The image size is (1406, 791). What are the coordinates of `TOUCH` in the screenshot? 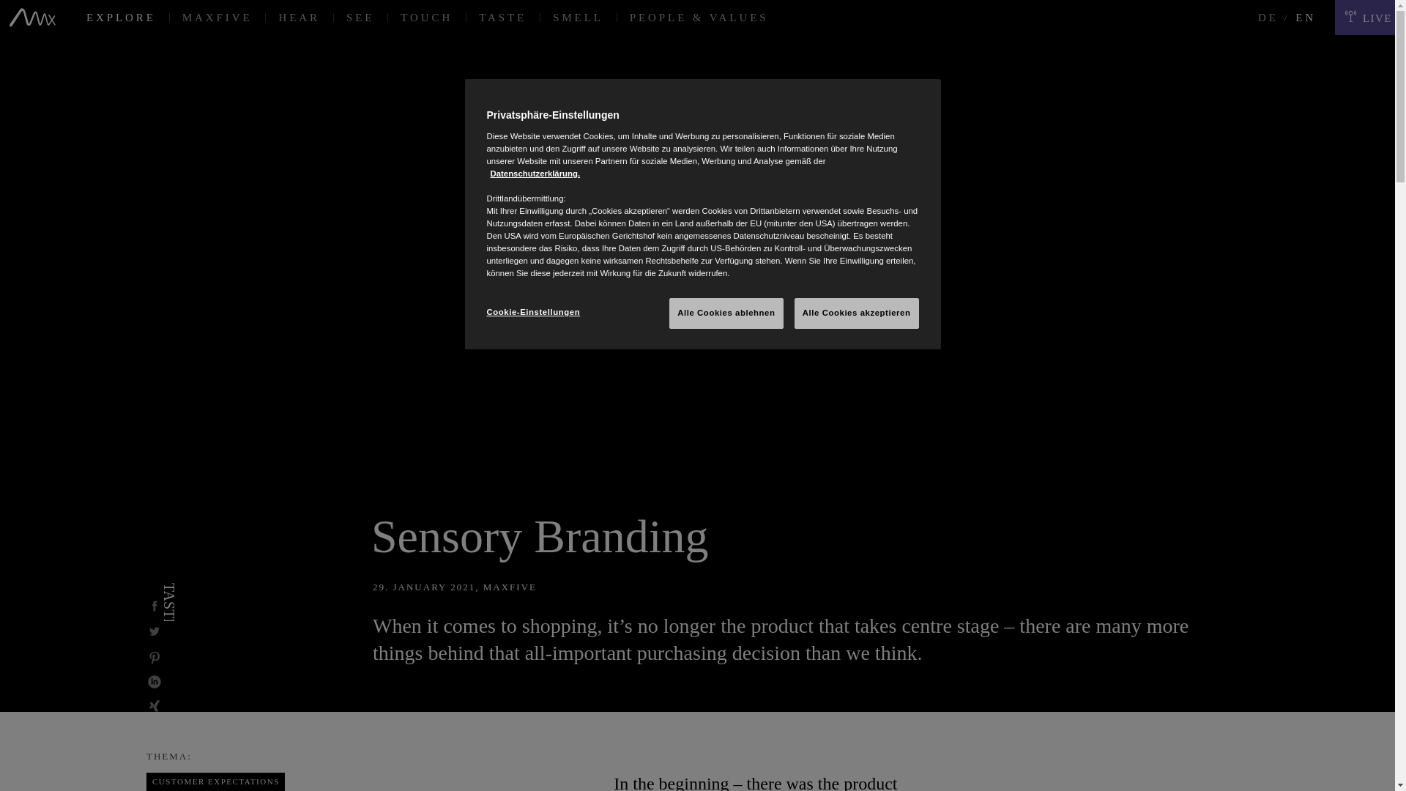 It's located at (426, 18).